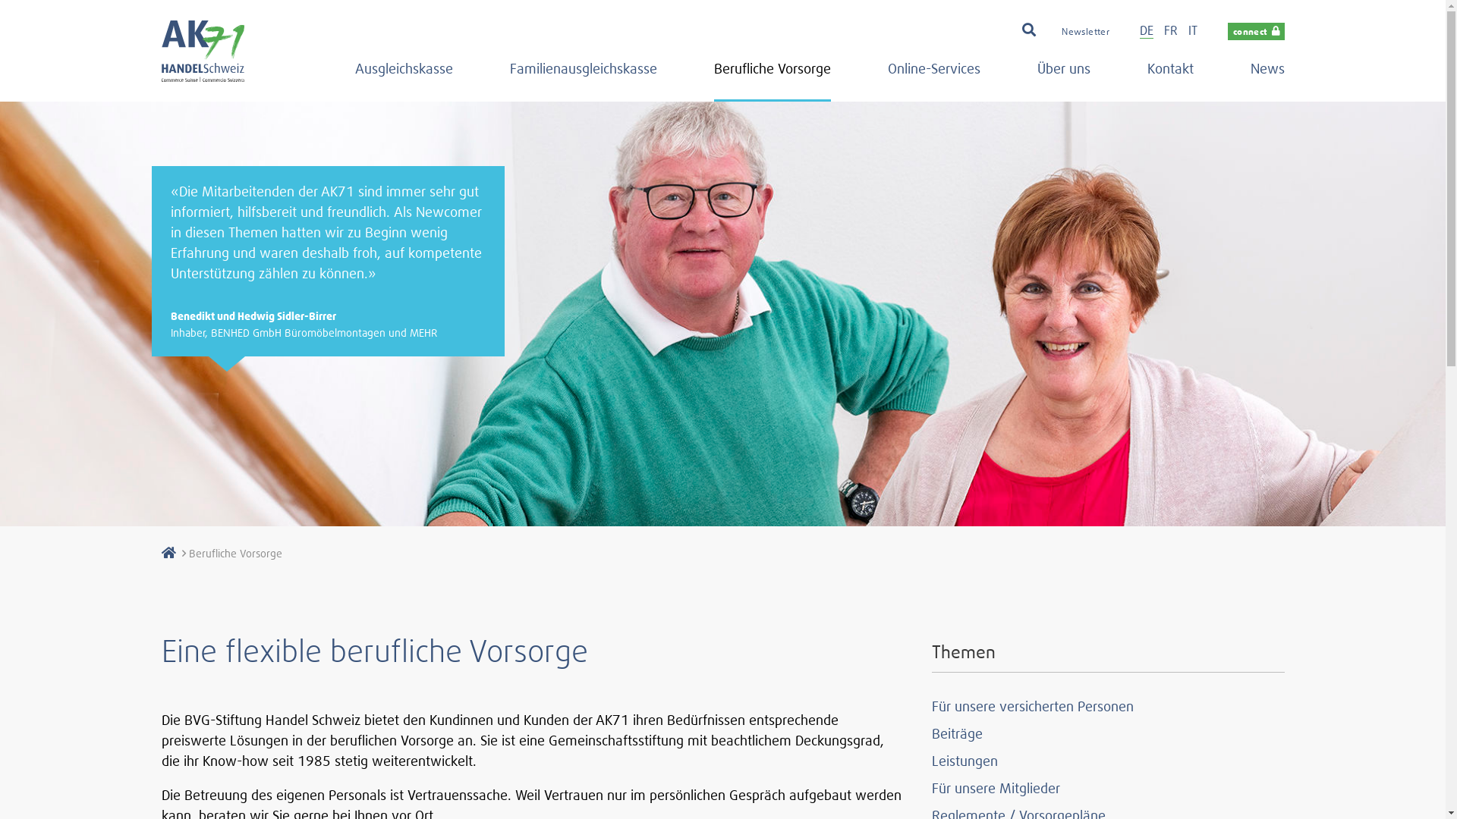 The width and height of the screenshot is (1457, 819). I want to click on Ausgleichskasse, so click(404, 76).